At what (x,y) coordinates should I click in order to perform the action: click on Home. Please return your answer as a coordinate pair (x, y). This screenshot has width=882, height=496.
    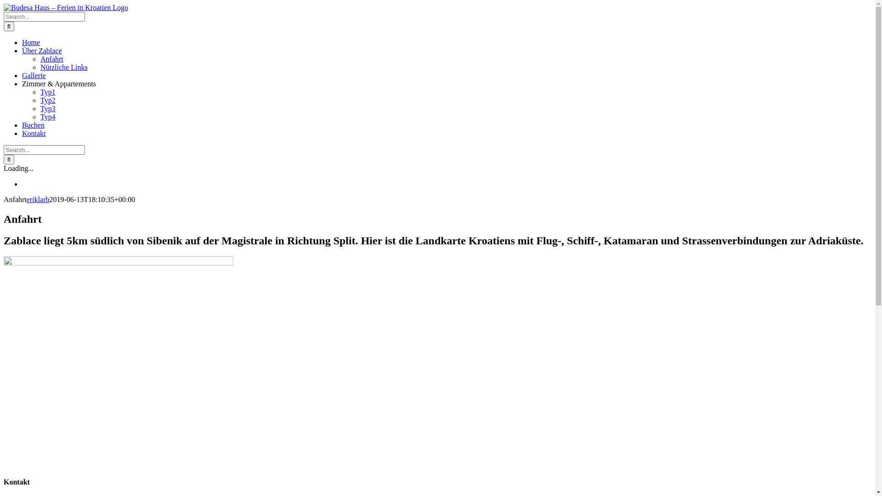
    Looking at the image, I should click on (31, 42).